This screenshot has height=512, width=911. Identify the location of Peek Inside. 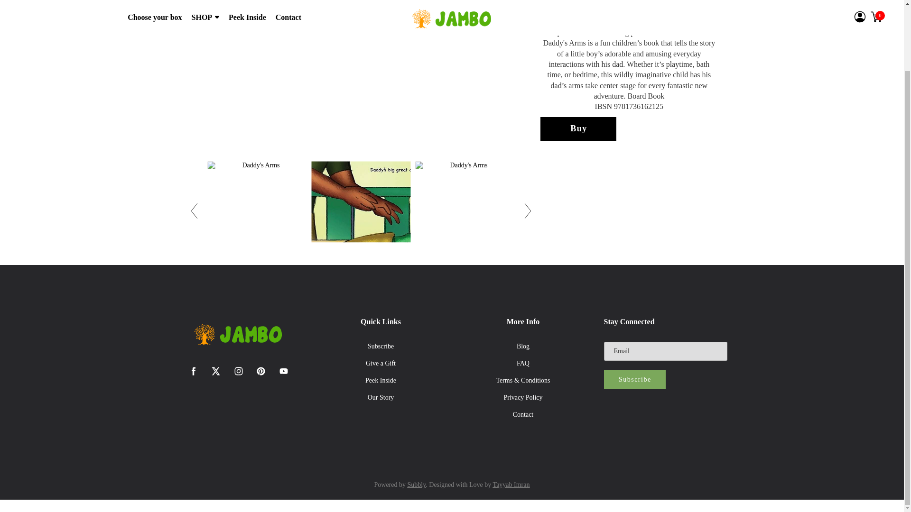
(381, 380).